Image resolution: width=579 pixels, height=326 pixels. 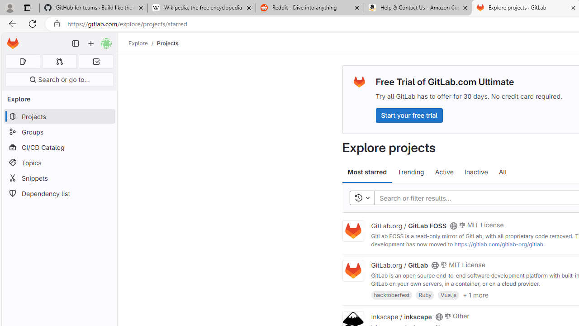 I want to click on Wikipedia, the free encyclopedia, so click(x=201, y=8).